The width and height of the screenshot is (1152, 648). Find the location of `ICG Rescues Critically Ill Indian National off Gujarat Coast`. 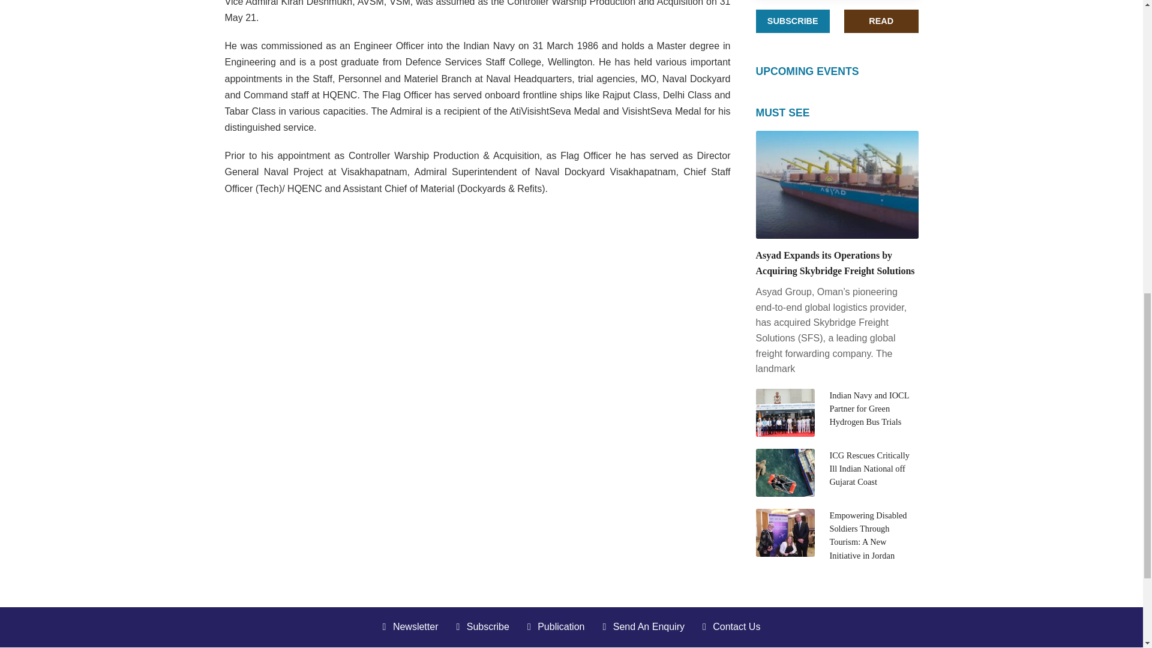

ICG Rescues Critically Ill Indian National off Gujarat Coast is located at coordinates (869, 469).